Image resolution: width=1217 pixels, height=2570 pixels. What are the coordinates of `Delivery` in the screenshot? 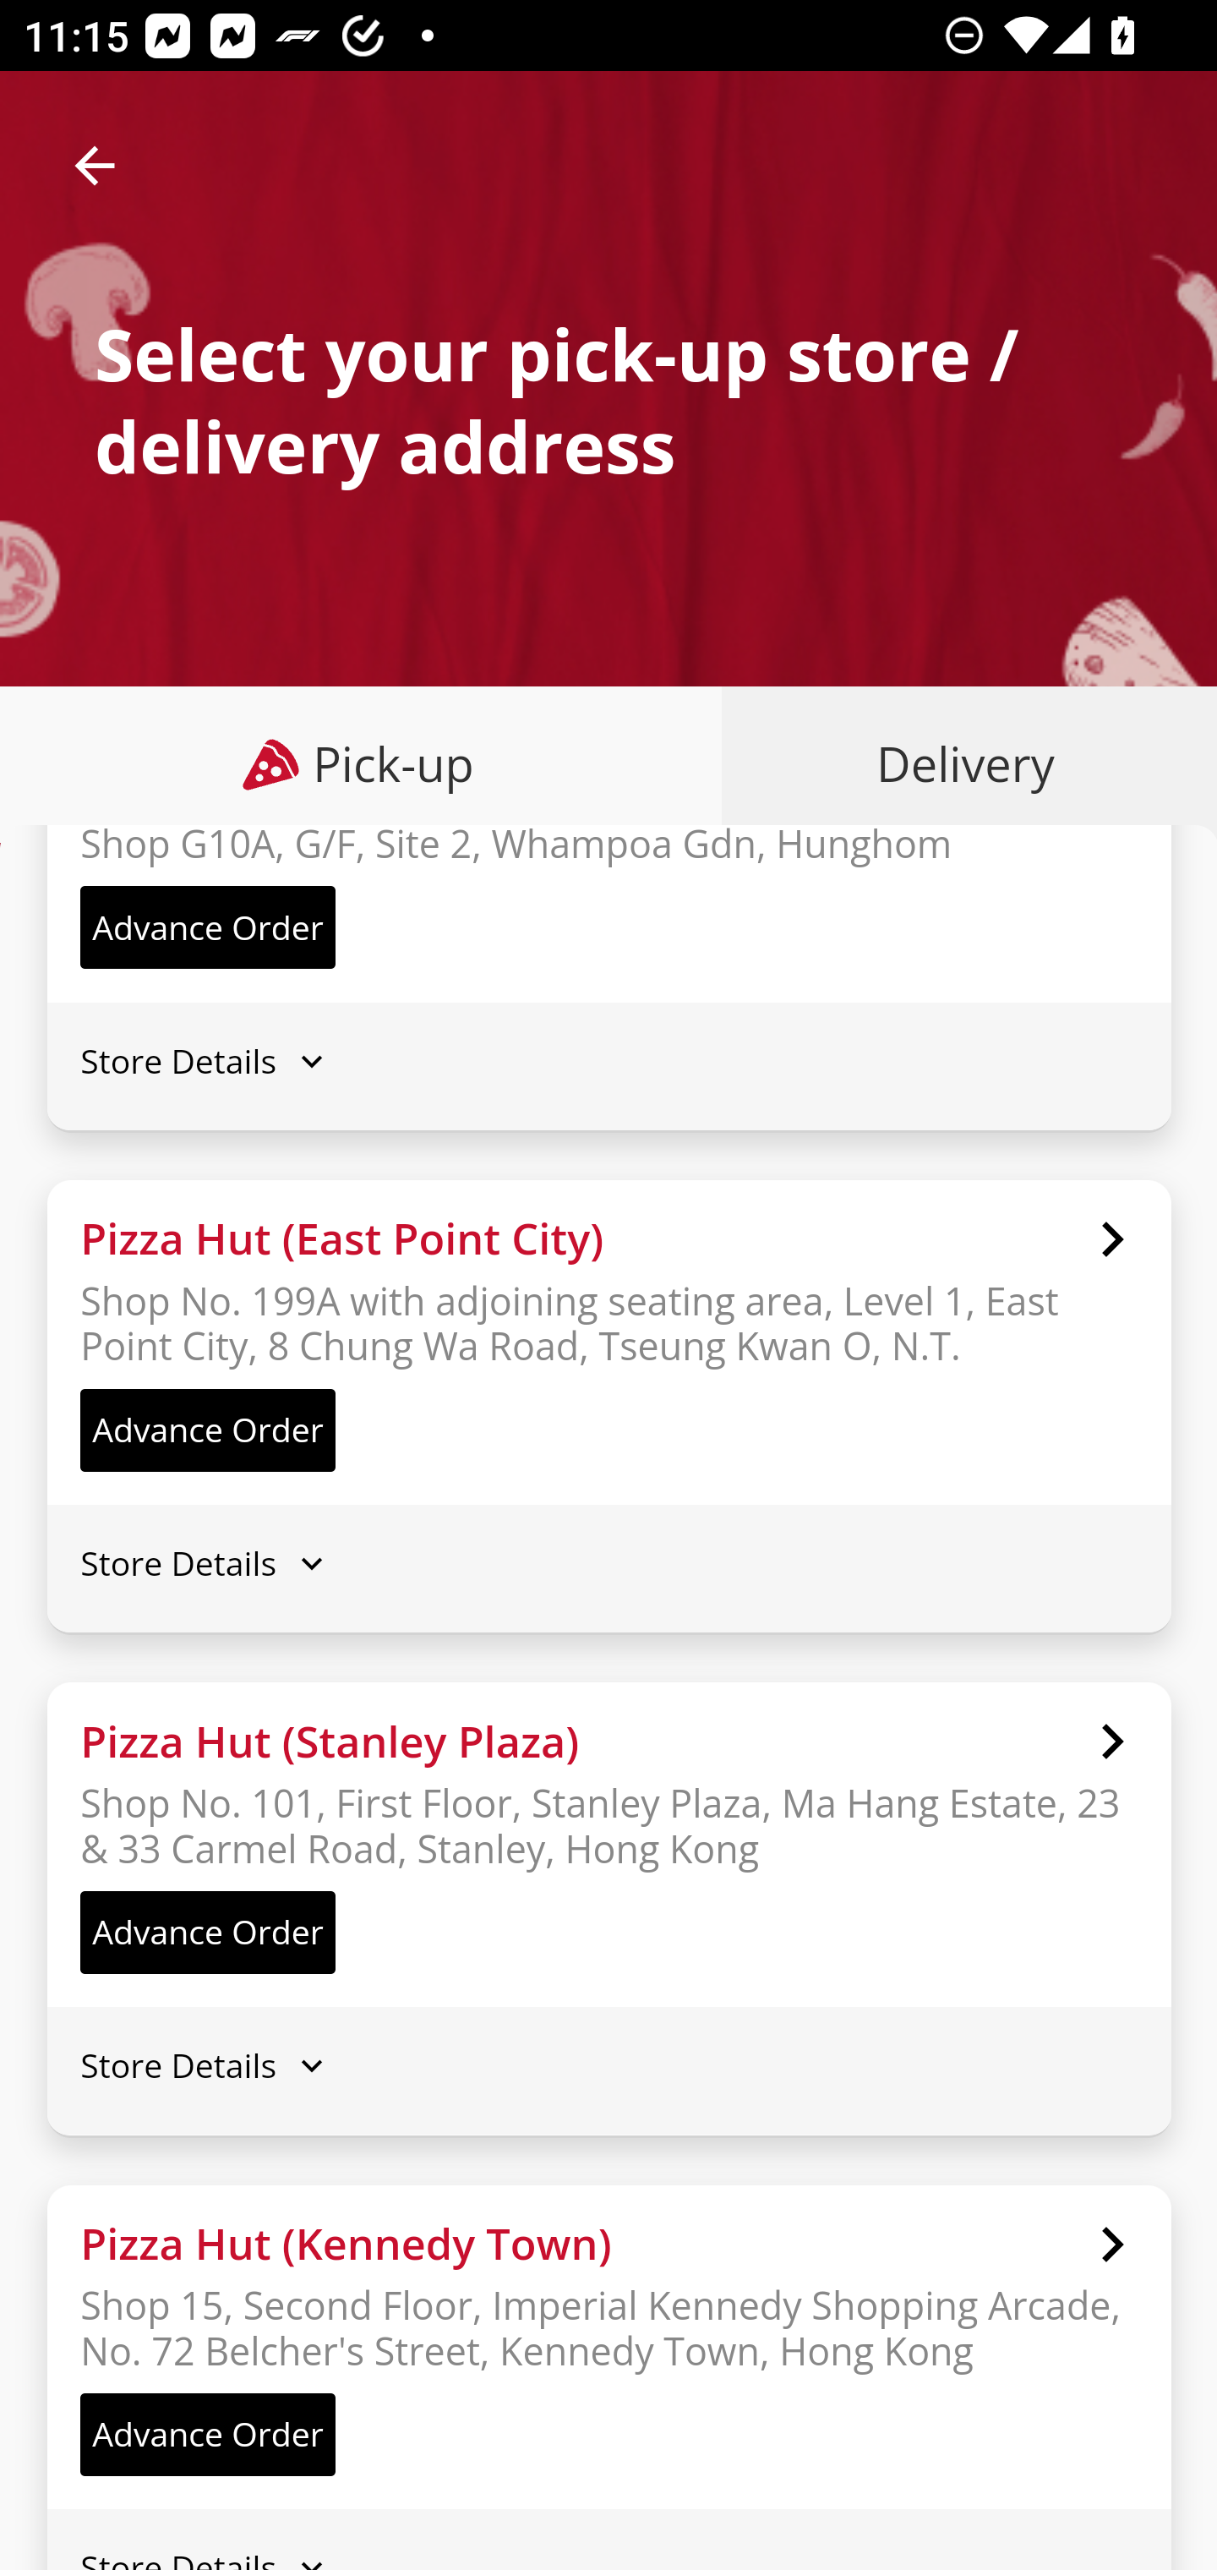 It's located at (958, 764).